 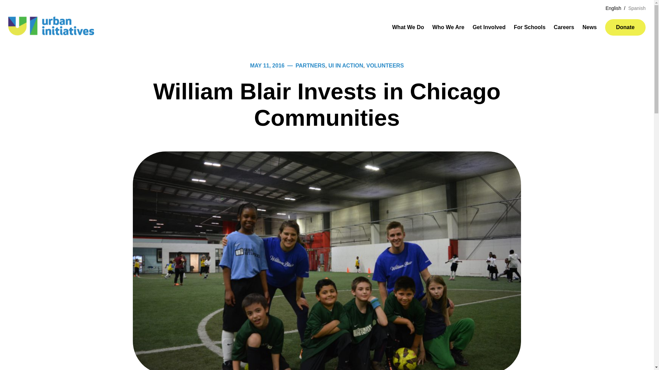 I want to click on News, so click(x=590, y=27).